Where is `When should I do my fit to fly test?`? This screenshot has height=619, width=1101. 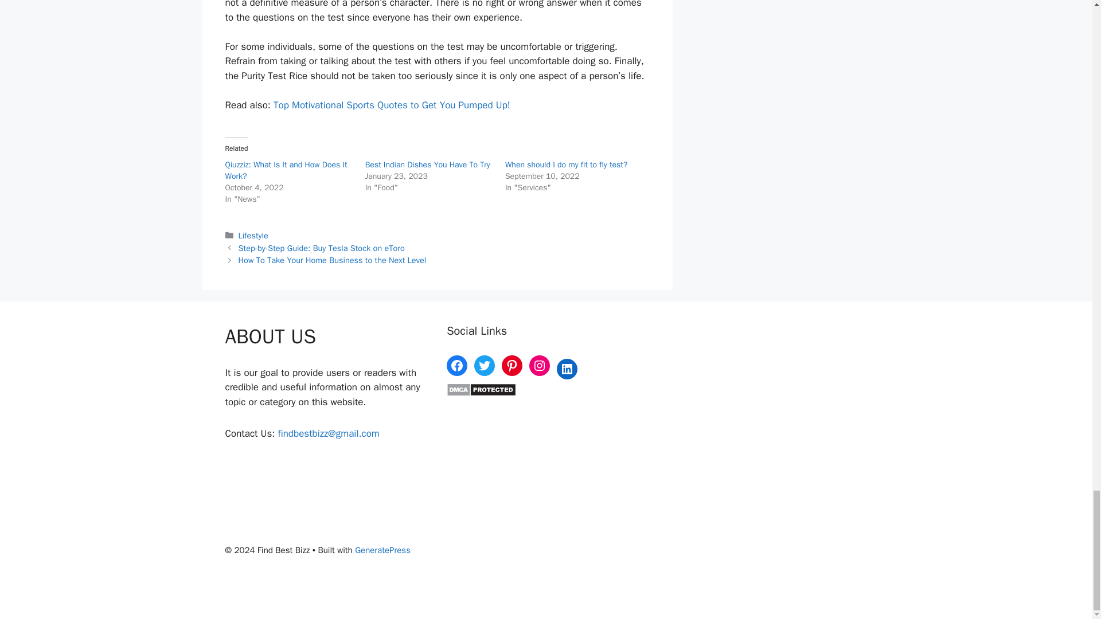 When should I do my fit to fly test? is located at coordinates (567, 164).